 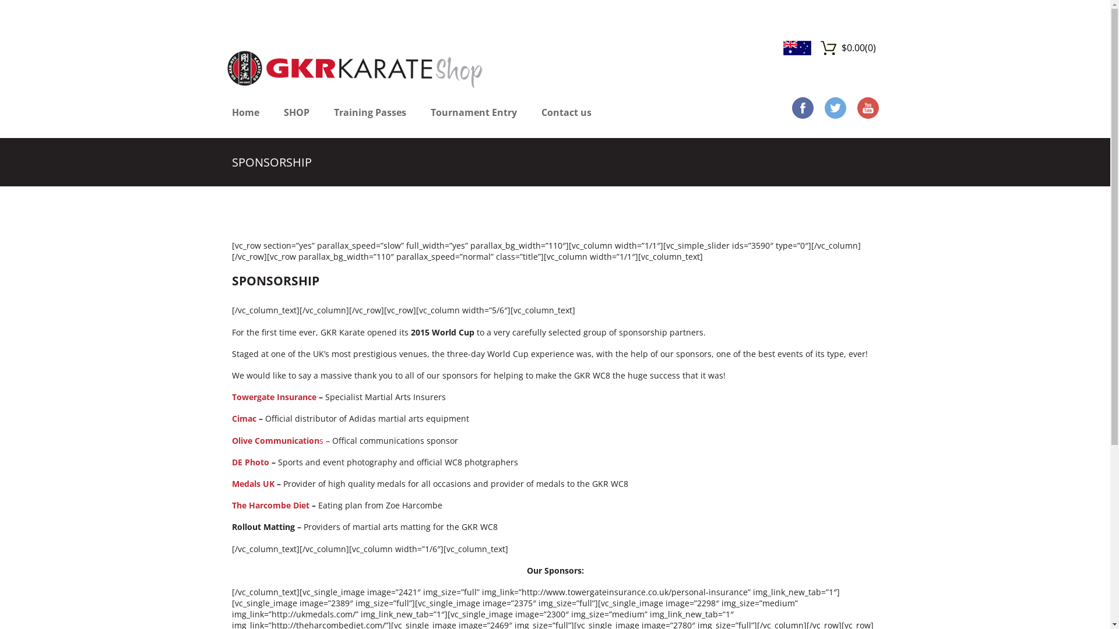 What do you see at coordinates (251, 462) in the screenshot?
I see `DE Photo` at bounding box center [251, 462].